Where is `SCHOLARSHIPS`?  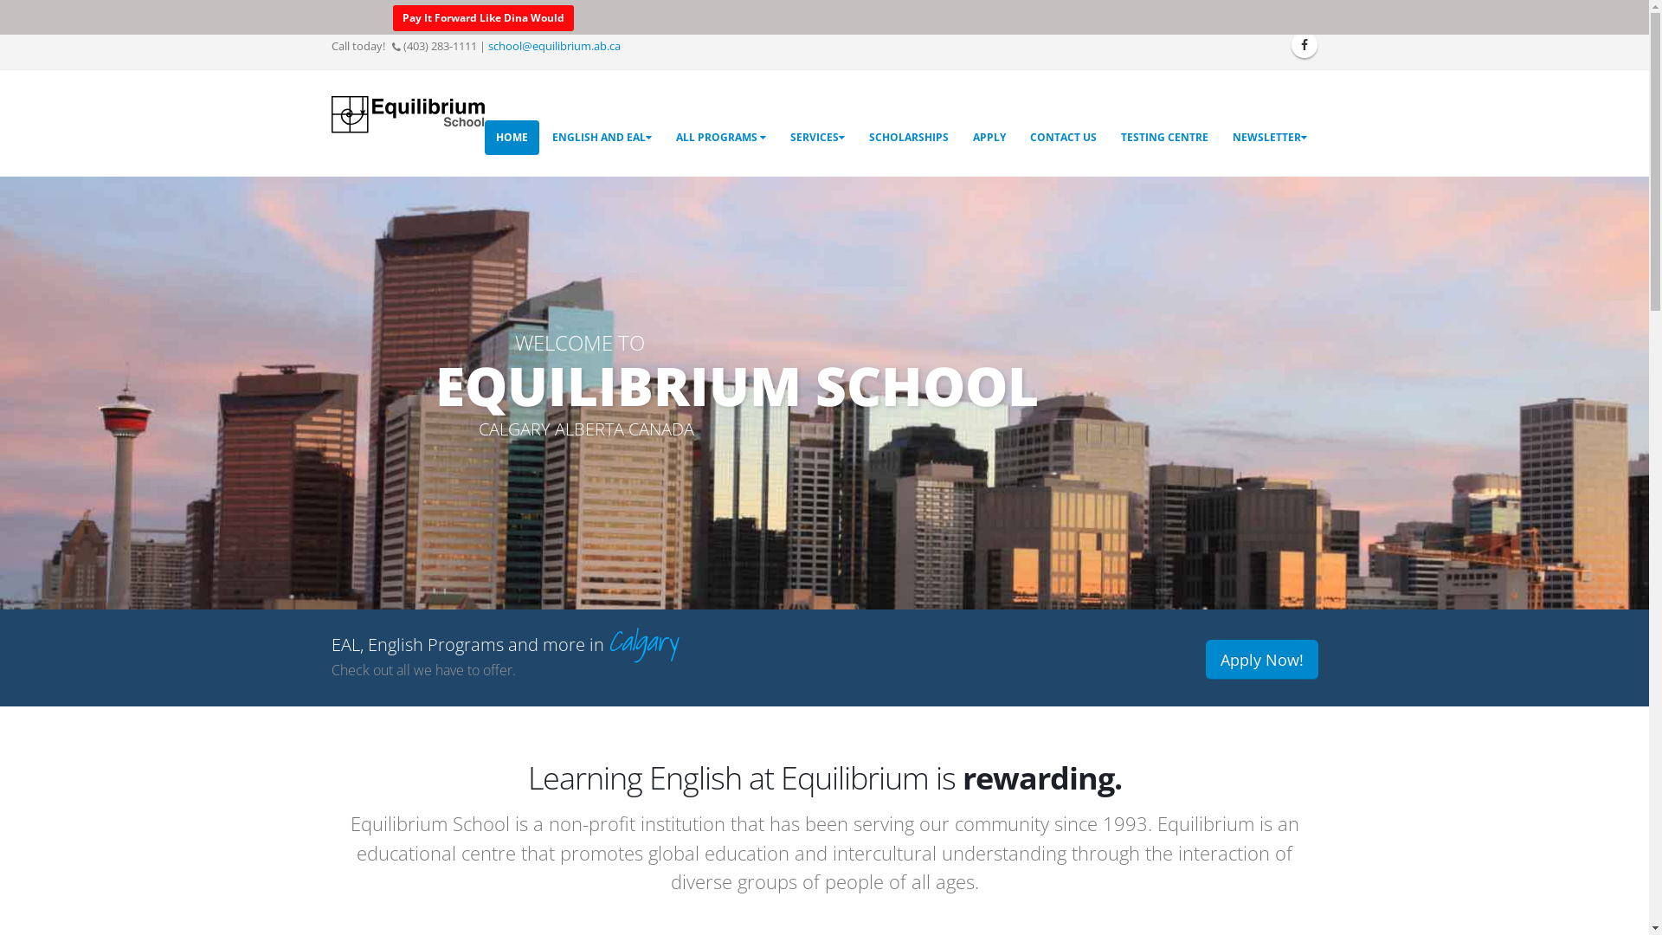
SCHOLARSHIPS is located at coordinates (908, 138).